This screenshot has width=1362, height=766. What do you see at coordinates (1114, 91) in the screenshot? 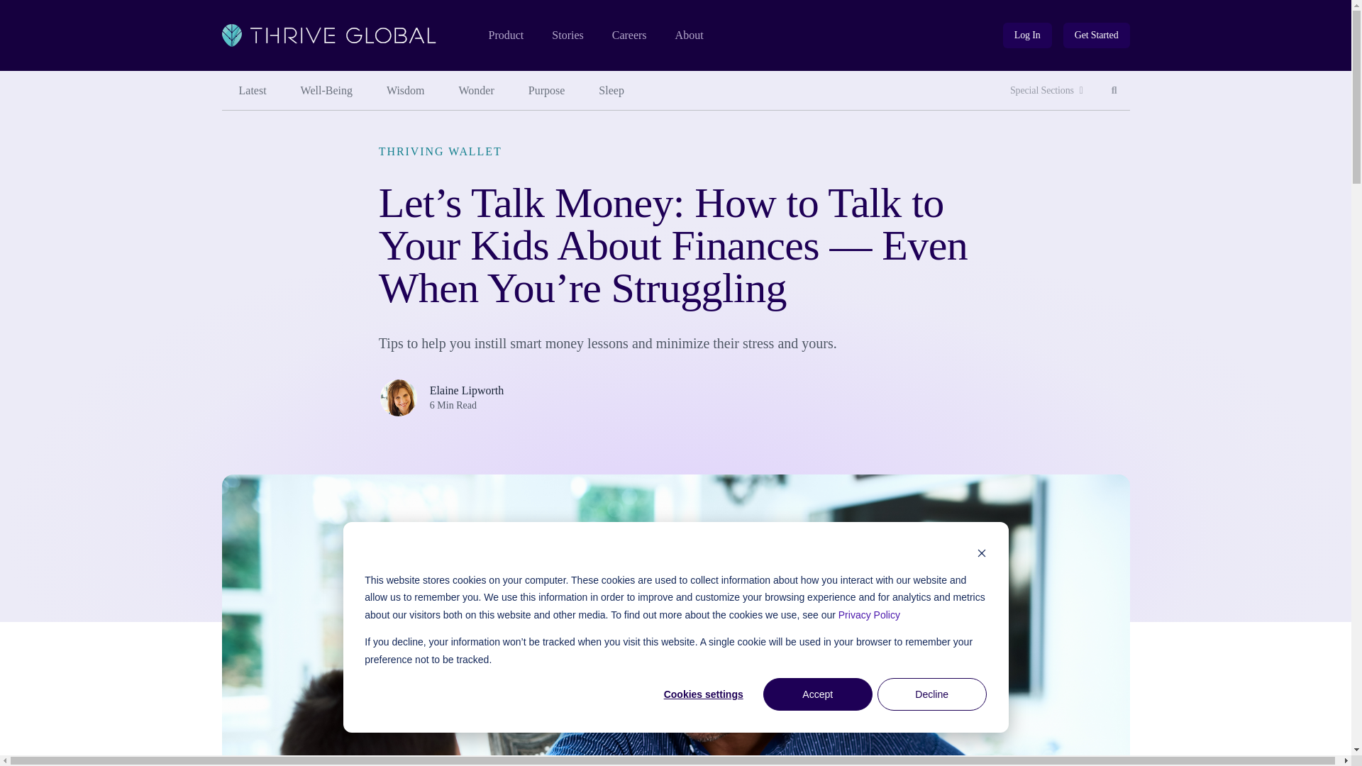
I see `Purpose` at bounding box center [1114, 91].